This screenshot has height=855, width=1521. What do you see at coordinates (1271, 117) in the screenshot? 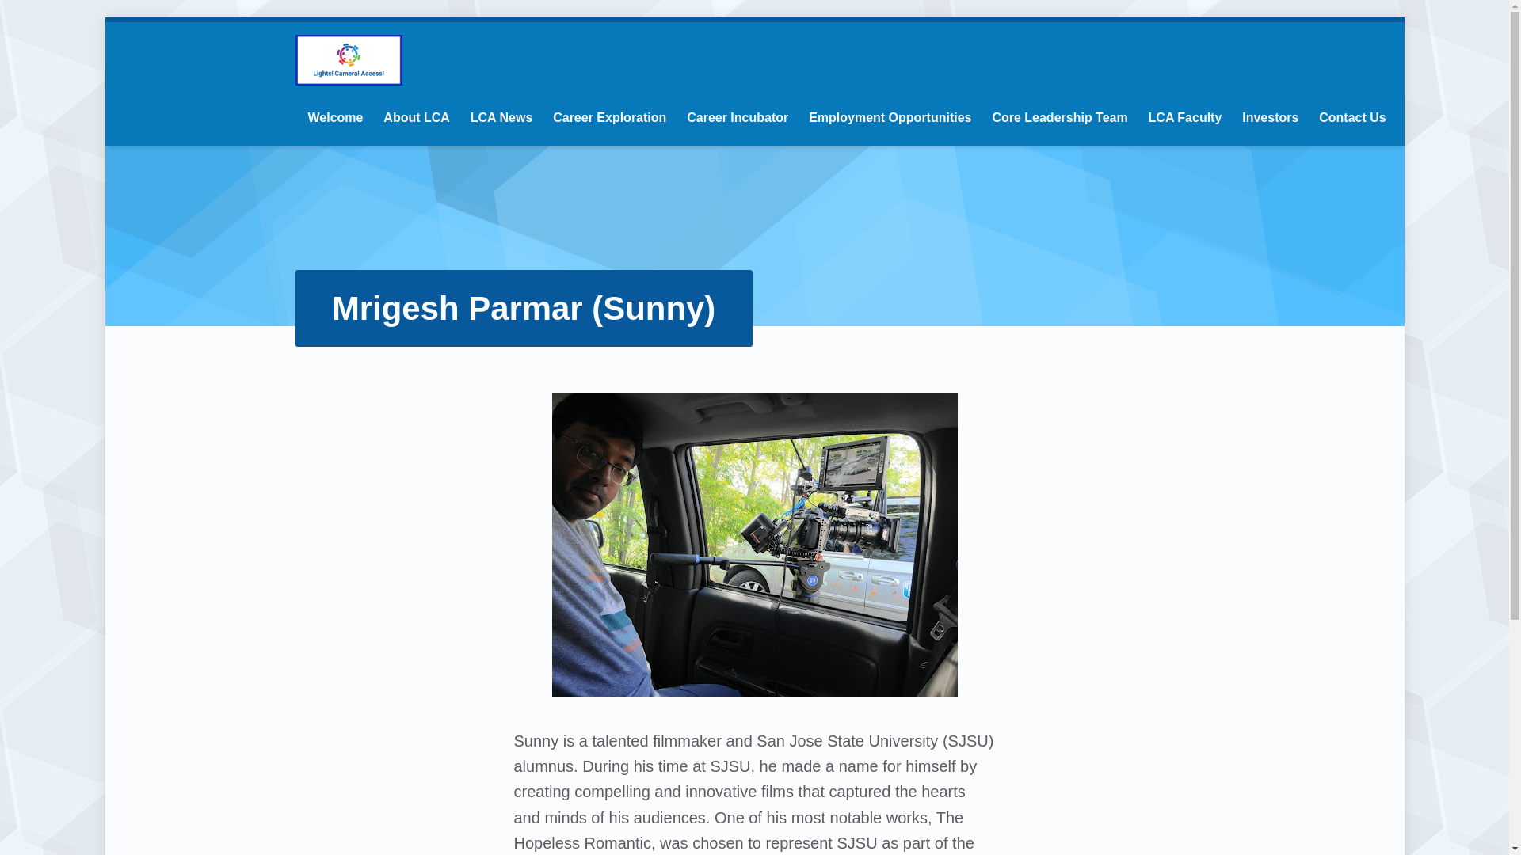
I see `Investors` at bounding box center [1271, 117].